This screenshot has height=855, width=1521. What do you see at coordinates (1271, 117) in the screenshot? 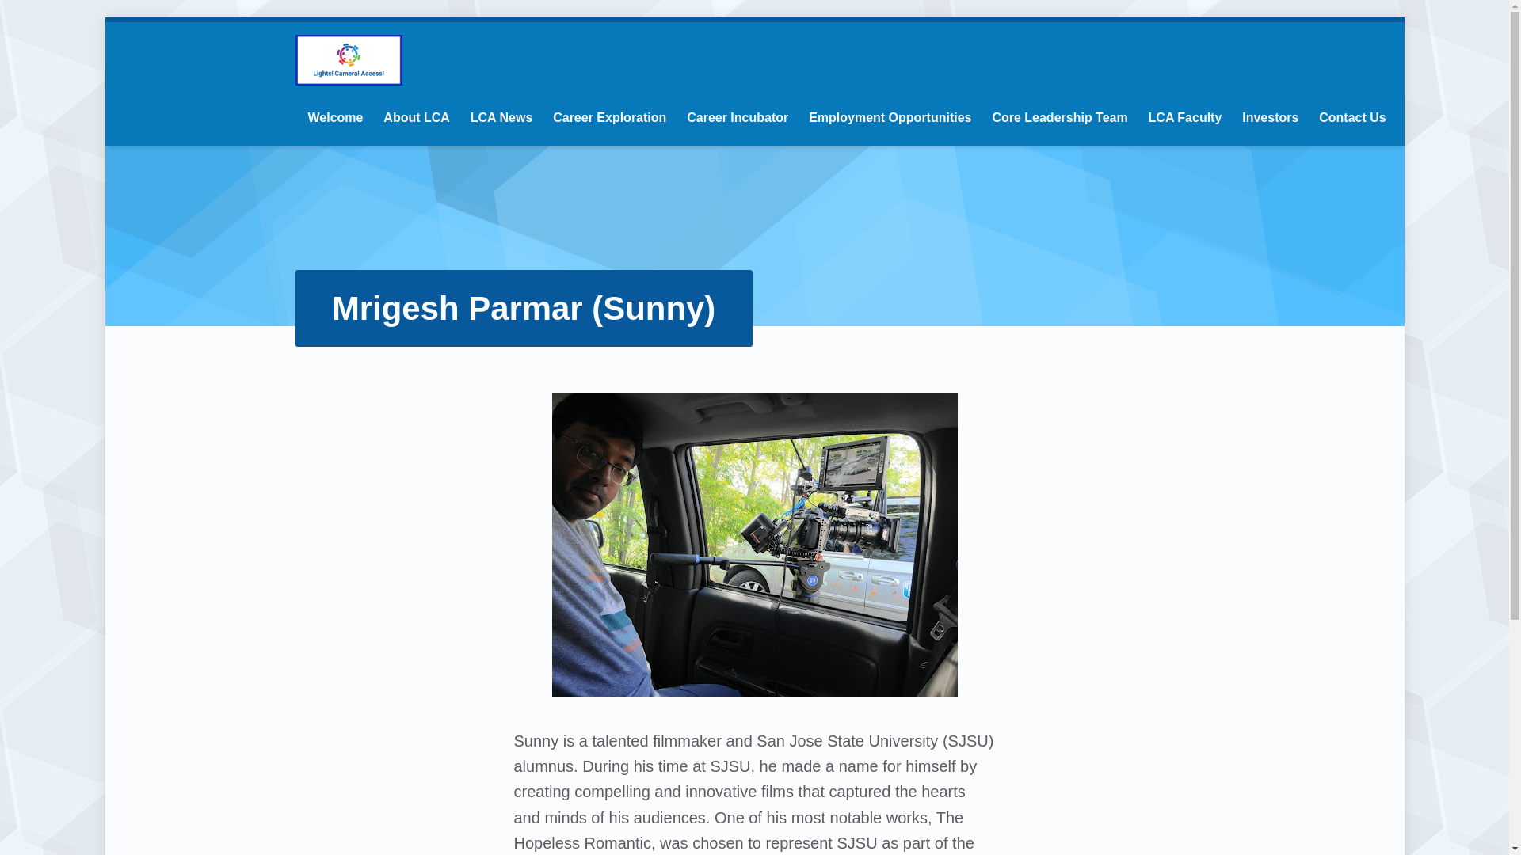
I see `Investors` at bounding box center [1271, 117].